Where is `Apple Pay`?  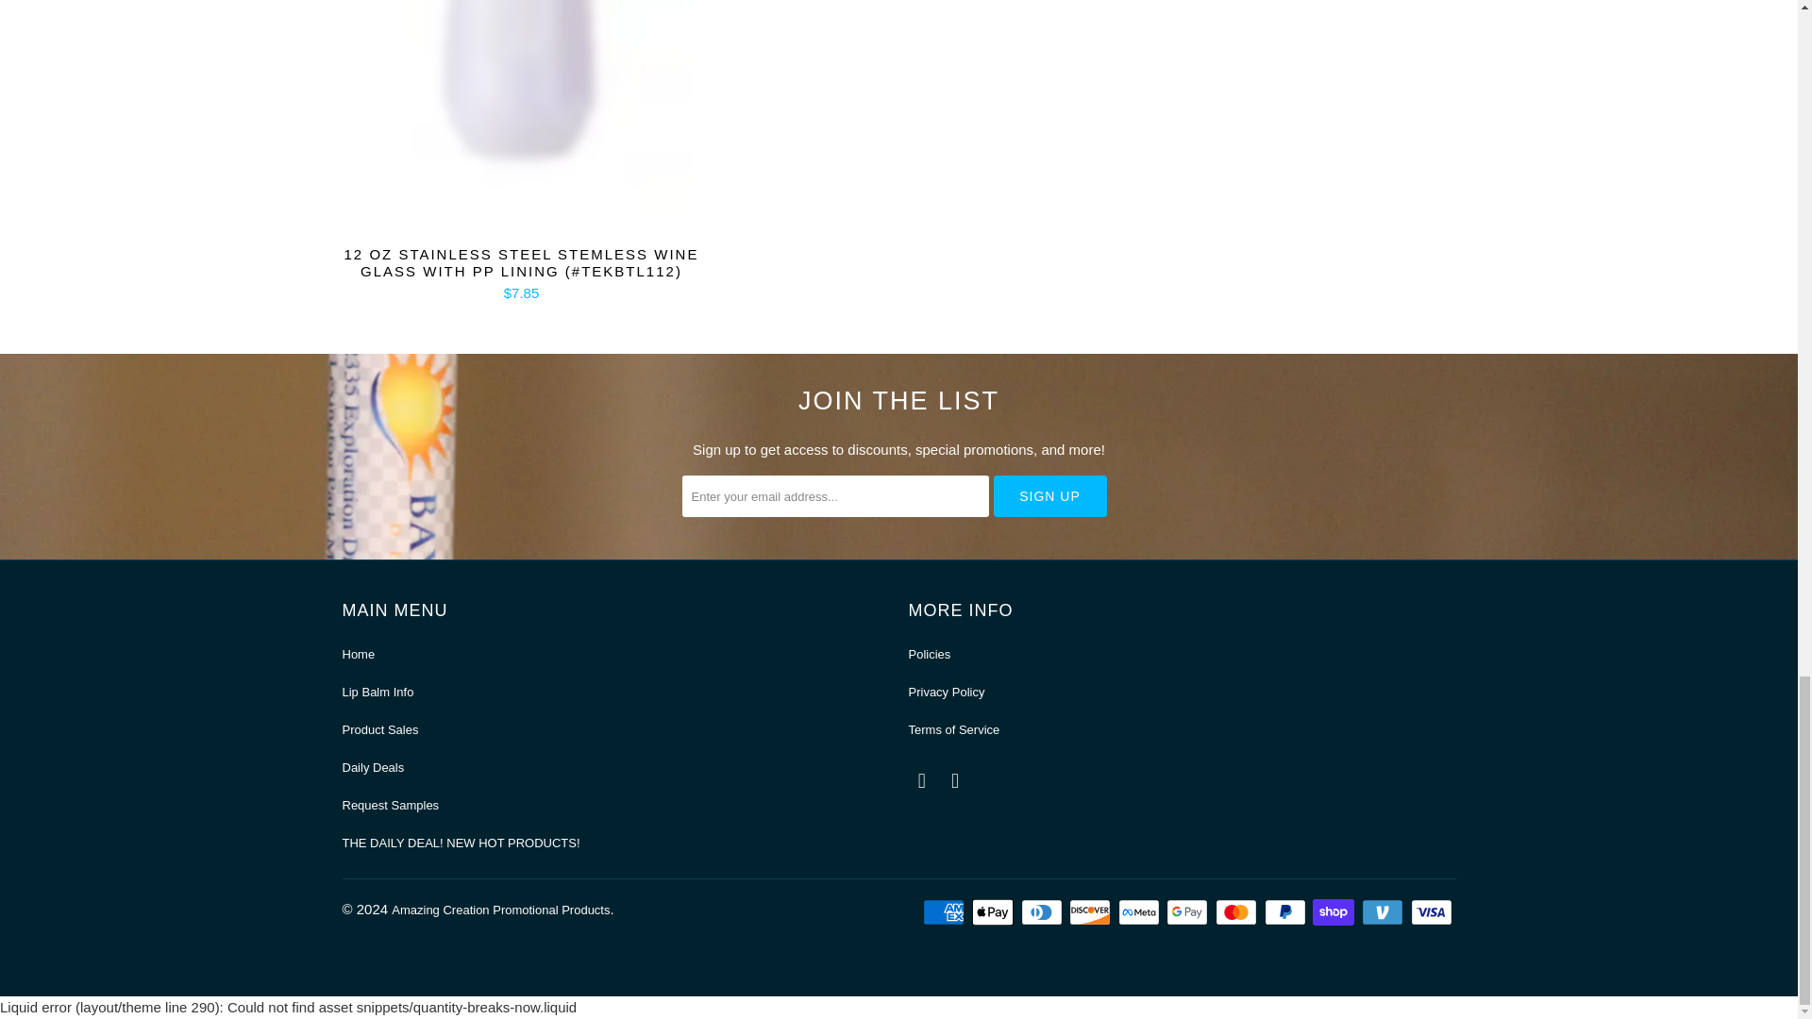 Apple Pay is located at coordinates (994, 911).